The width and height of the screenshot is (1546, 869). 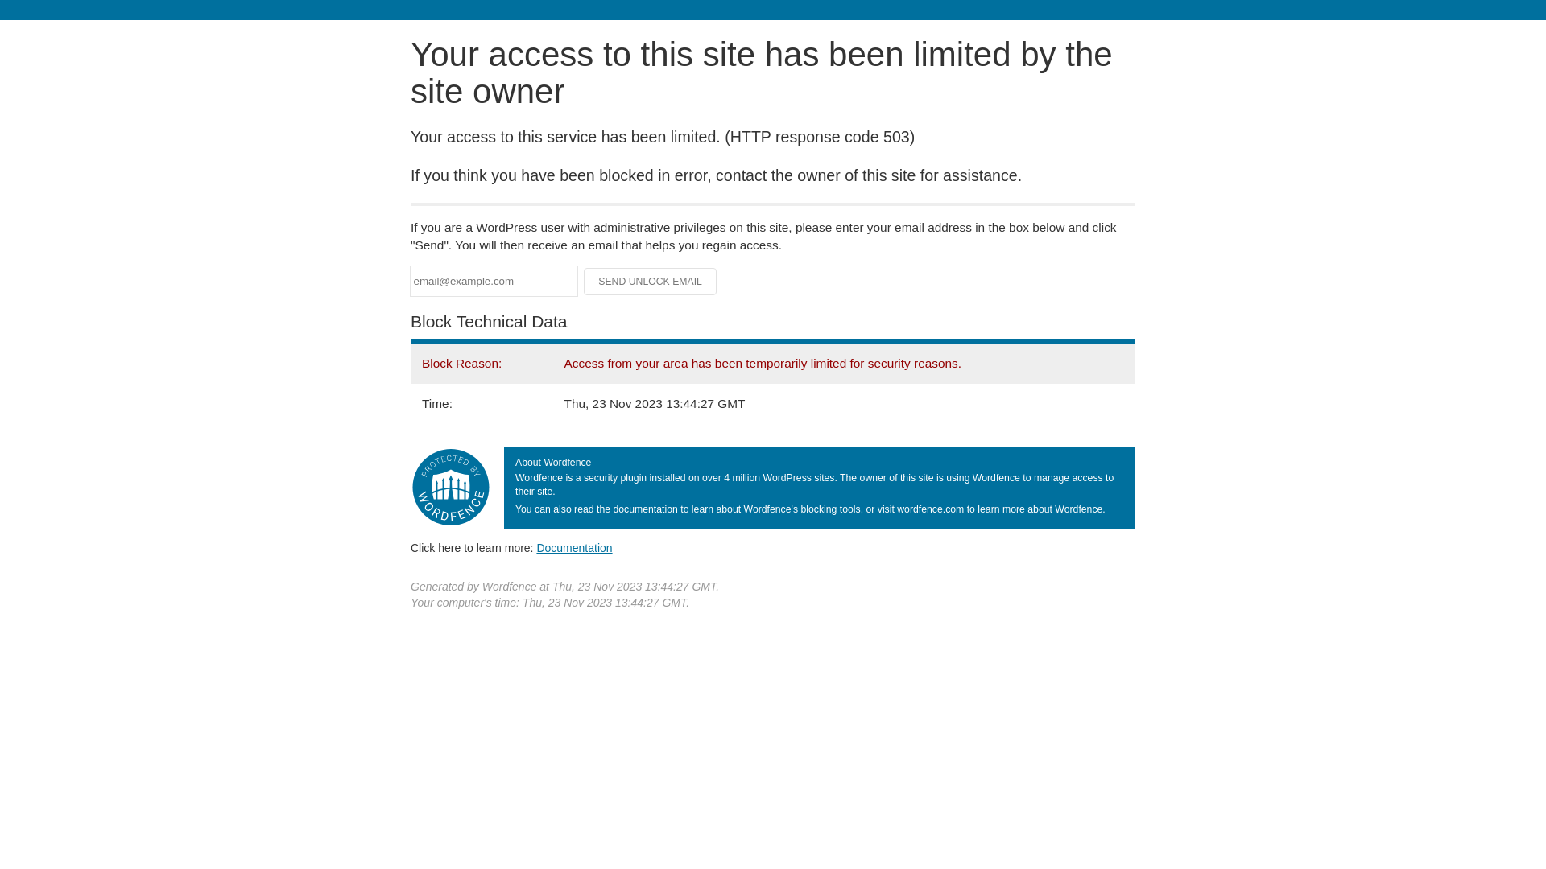 I want to click on Send Unlock Email, so click(x=651, y=282).